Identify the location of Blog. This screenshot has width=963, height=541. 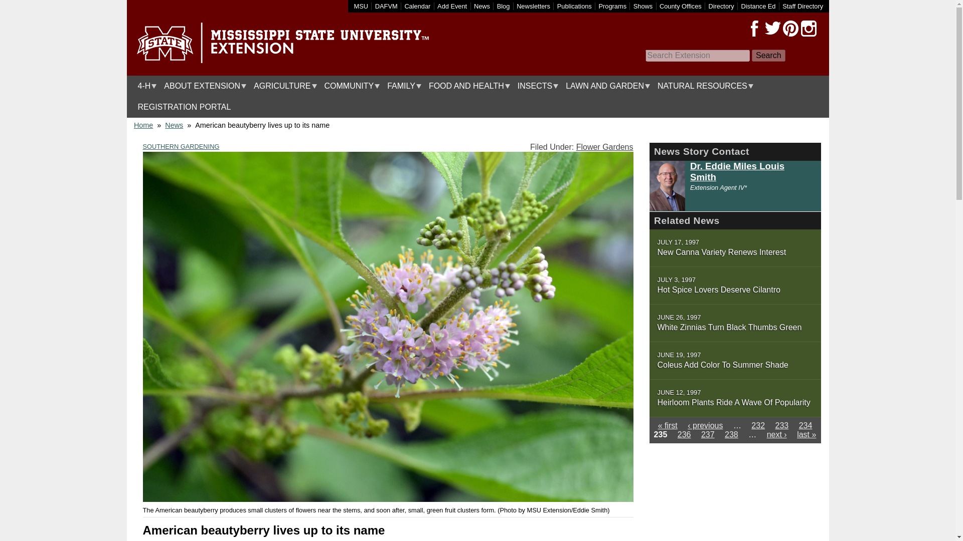
(504, 6).